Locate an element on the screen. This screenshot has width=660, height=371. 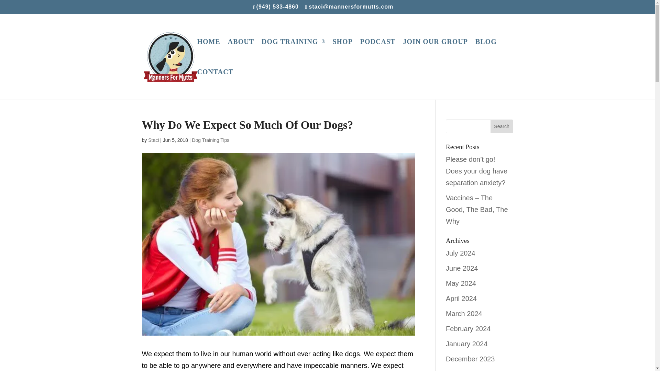
DOG TRAINING is located at coordinates (293, 54).